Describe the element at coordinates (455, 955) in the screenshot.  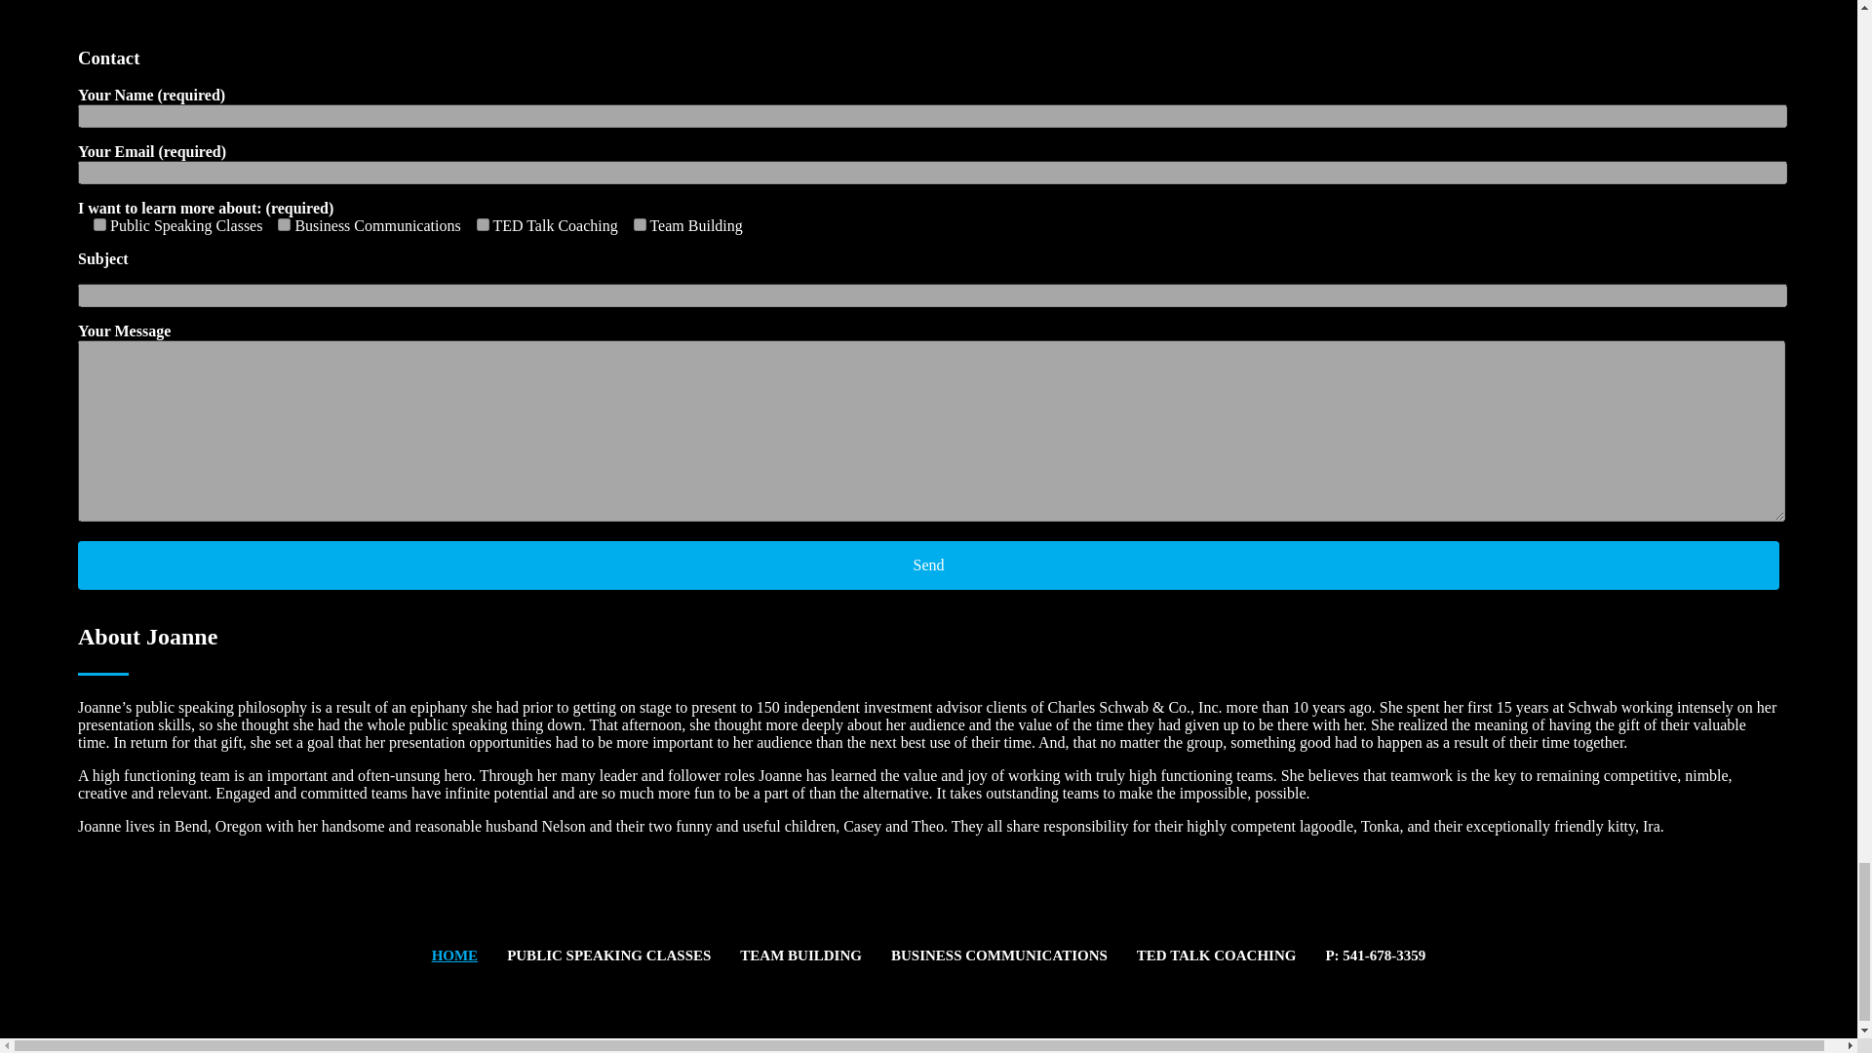
I see `HOME` at that location.